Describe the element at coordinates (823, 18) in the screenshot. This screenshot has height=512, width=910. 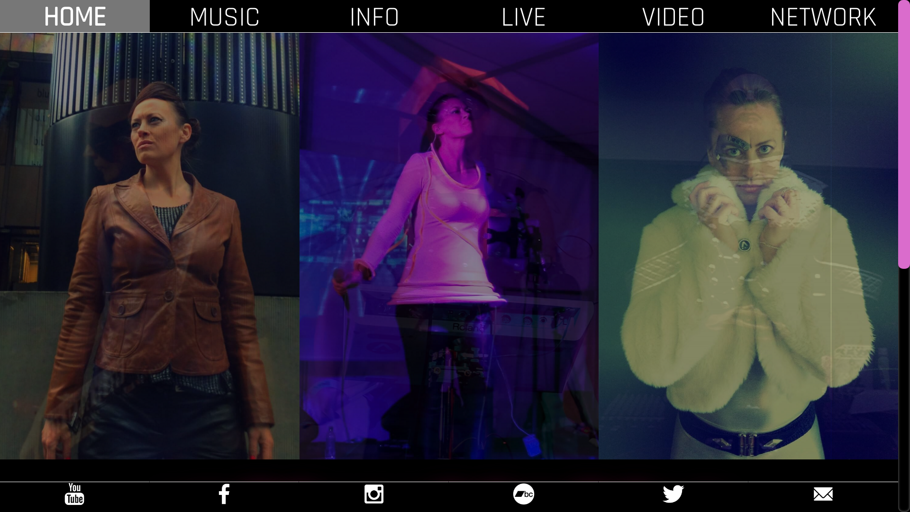
I see `NETWORK` at that location.